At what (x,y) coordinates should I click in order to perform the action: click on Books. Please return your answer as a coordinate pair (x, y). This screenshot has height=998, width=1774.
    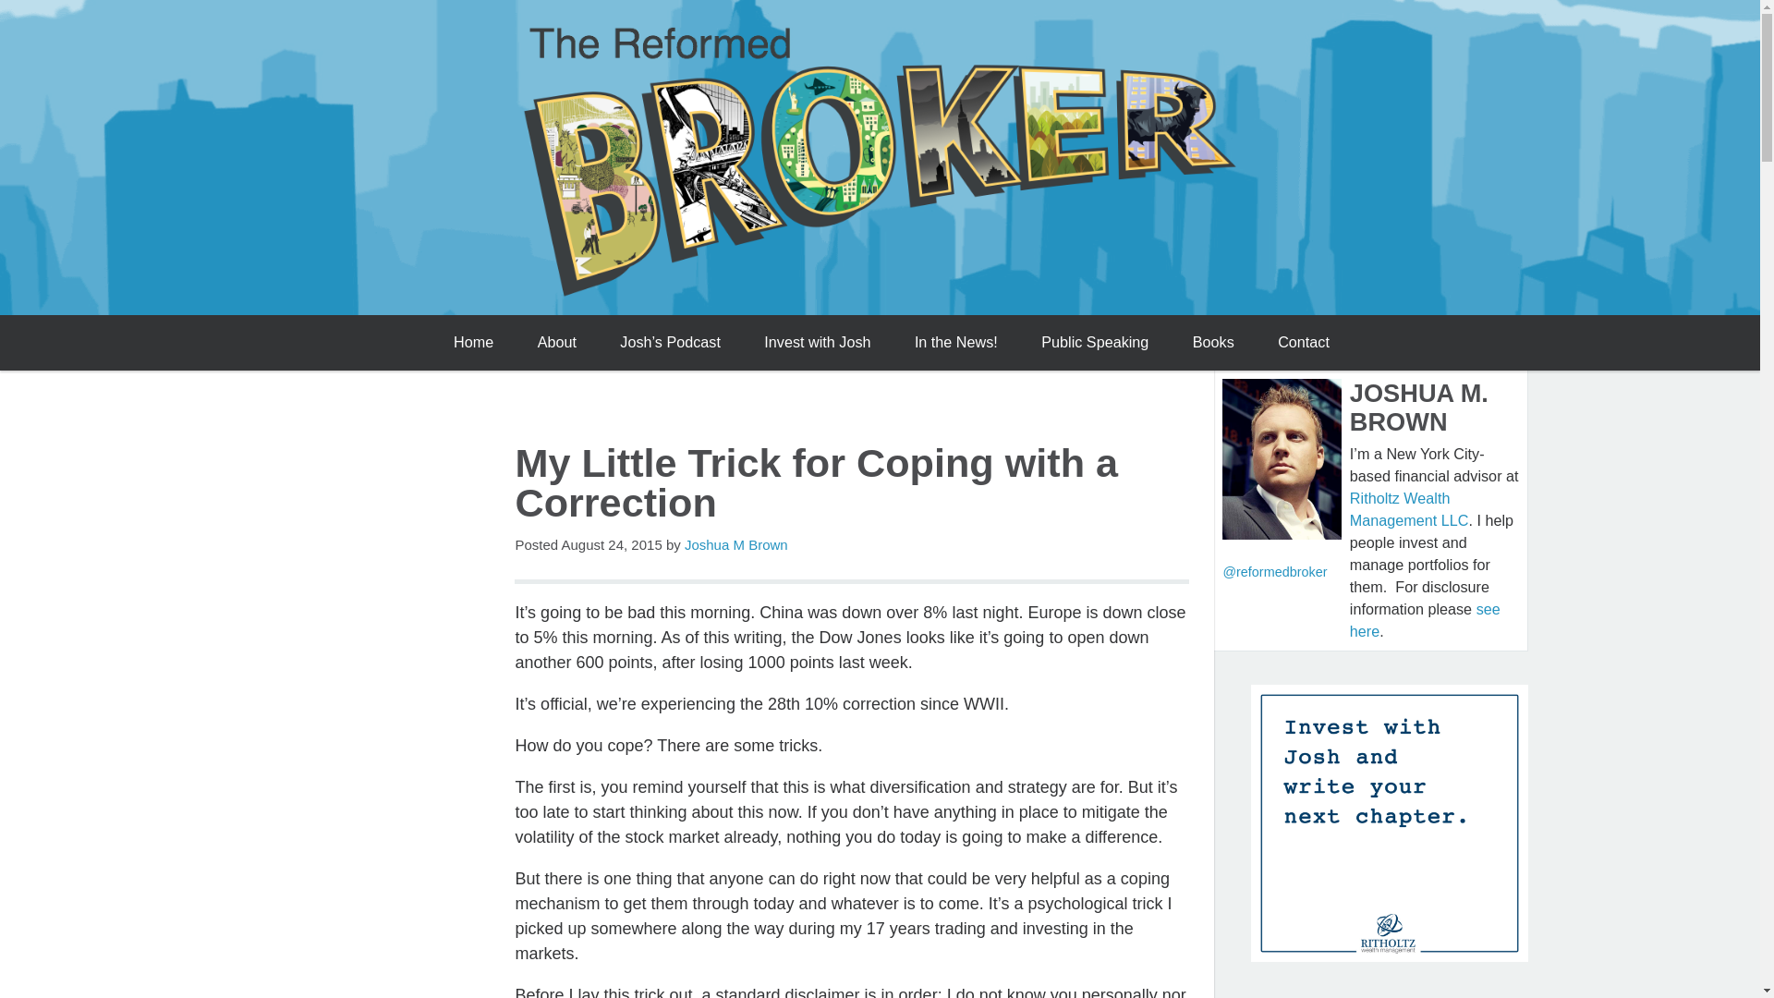
    Looking at the image, I should click on (1212, 342).